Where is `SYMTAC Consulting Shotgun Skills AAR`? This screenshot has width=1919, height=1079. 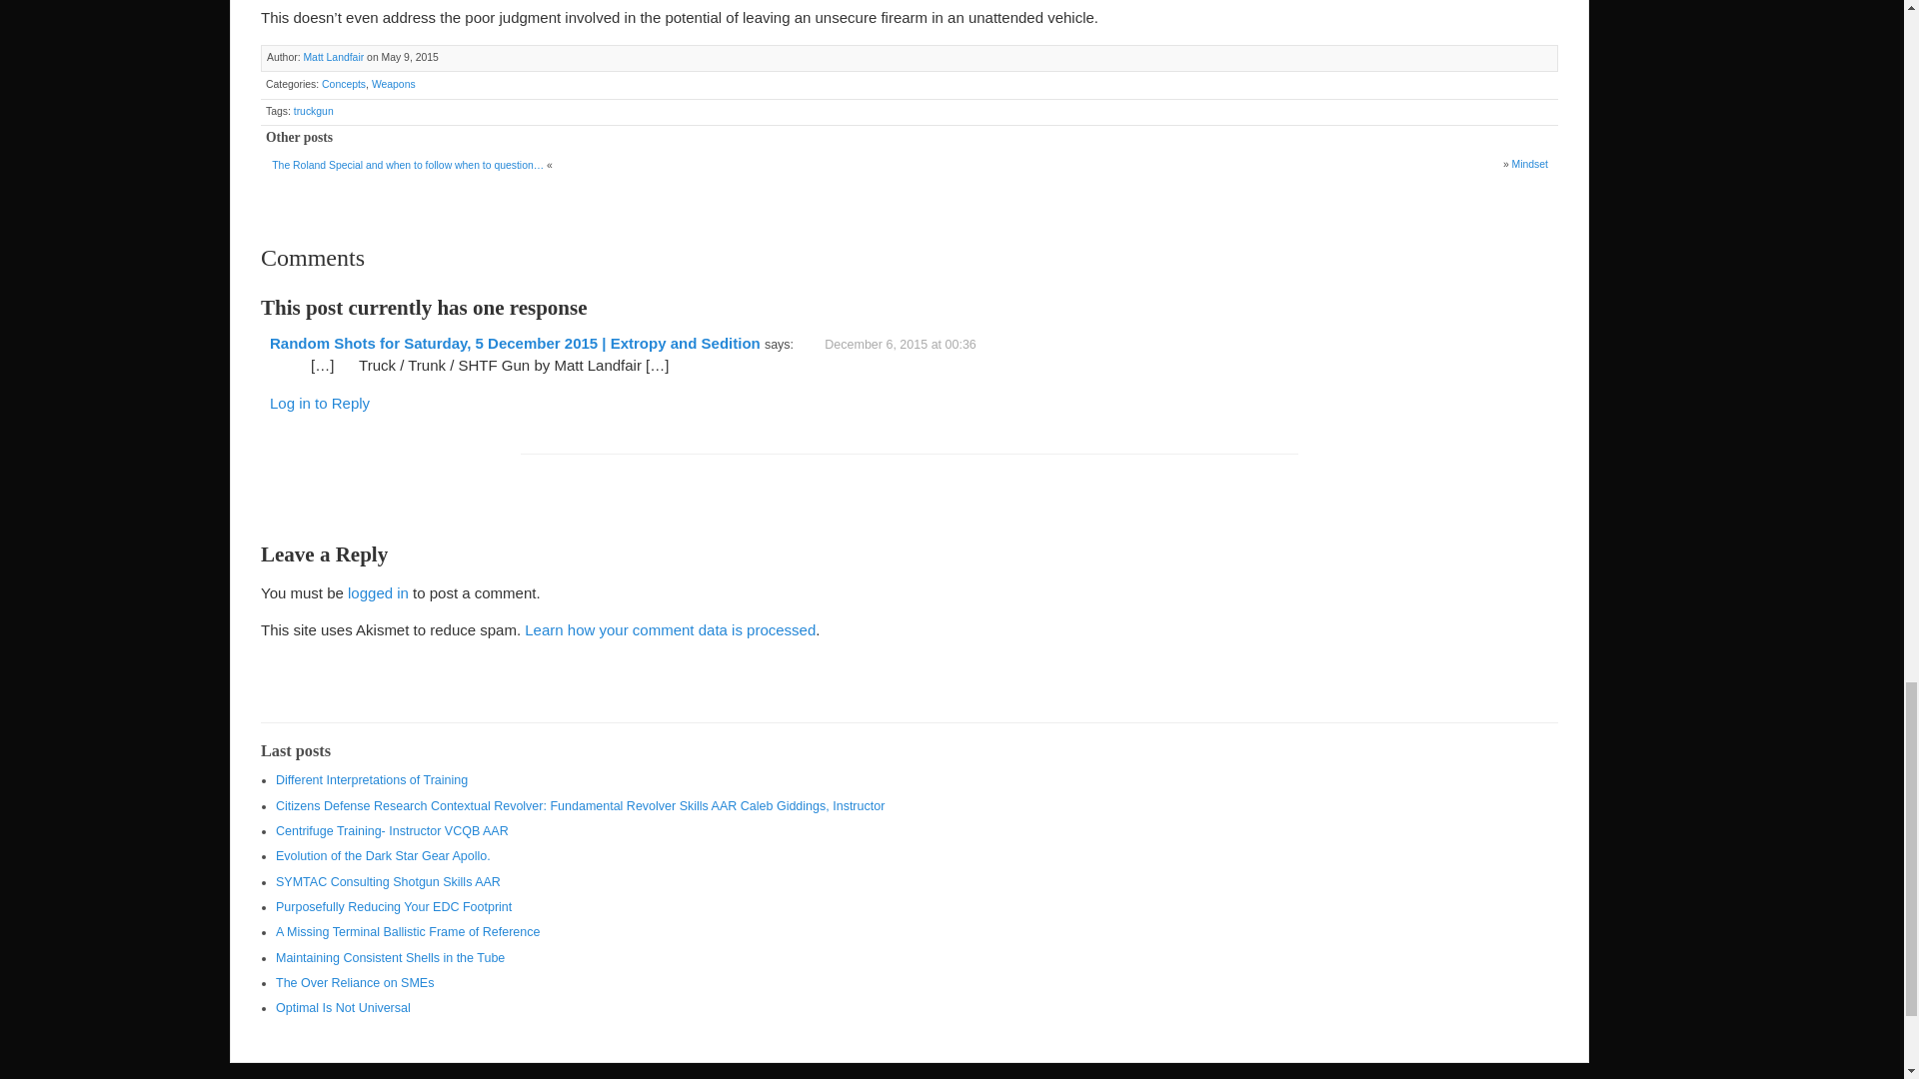 SYMTAC Consulting Shotgun Skills AAR is located at coordinates (388, 881).